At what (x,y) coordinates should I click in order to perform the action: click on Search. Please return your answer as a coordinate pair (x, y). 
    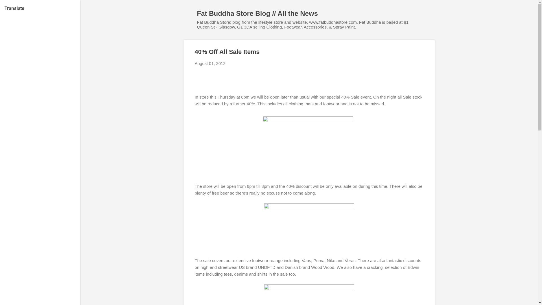
    Looking at the image, I should click on (11, 7).